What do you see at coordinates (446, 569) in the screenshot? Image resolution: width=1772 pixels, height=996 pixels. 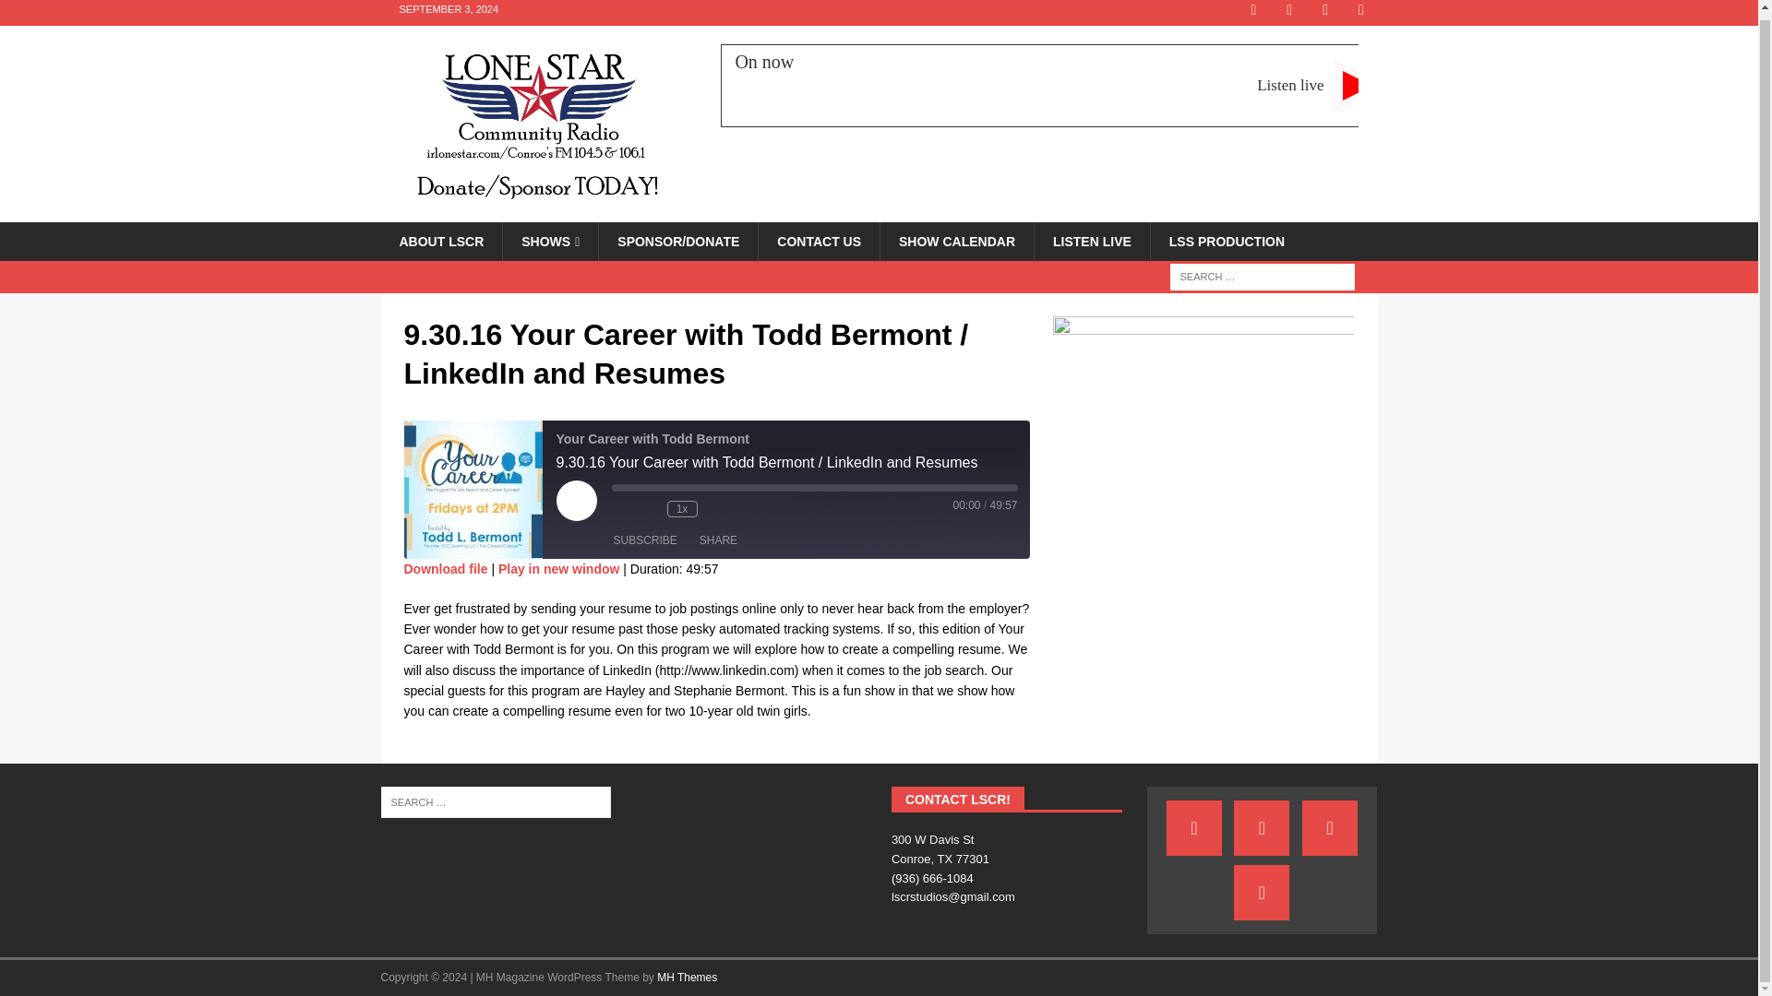 I see `Fast Forward 30 seconds` at bounding box center [446, 569].